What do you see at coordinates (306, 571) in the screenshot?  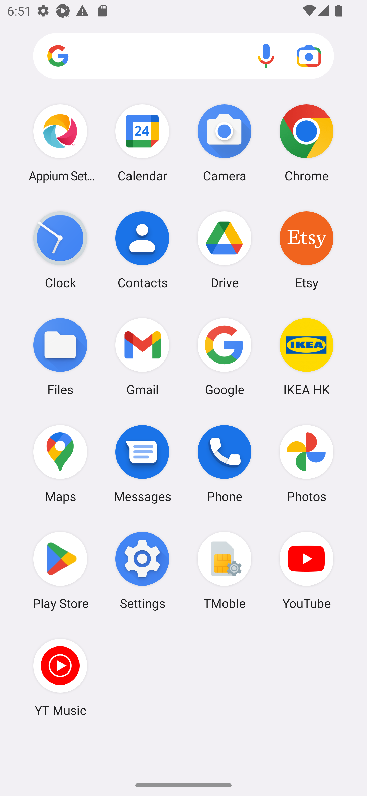 I see `YouTube` at bounding box center [306, 571].